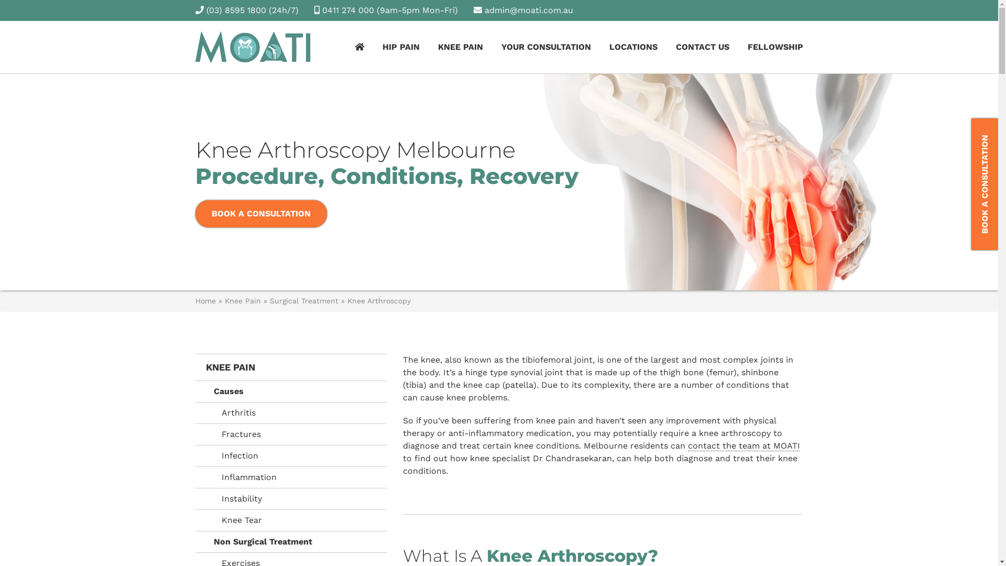  What do you see at coordinates (291, 413) in the screenshot?
I see `Arthritis` at bounding box center [291, 413].